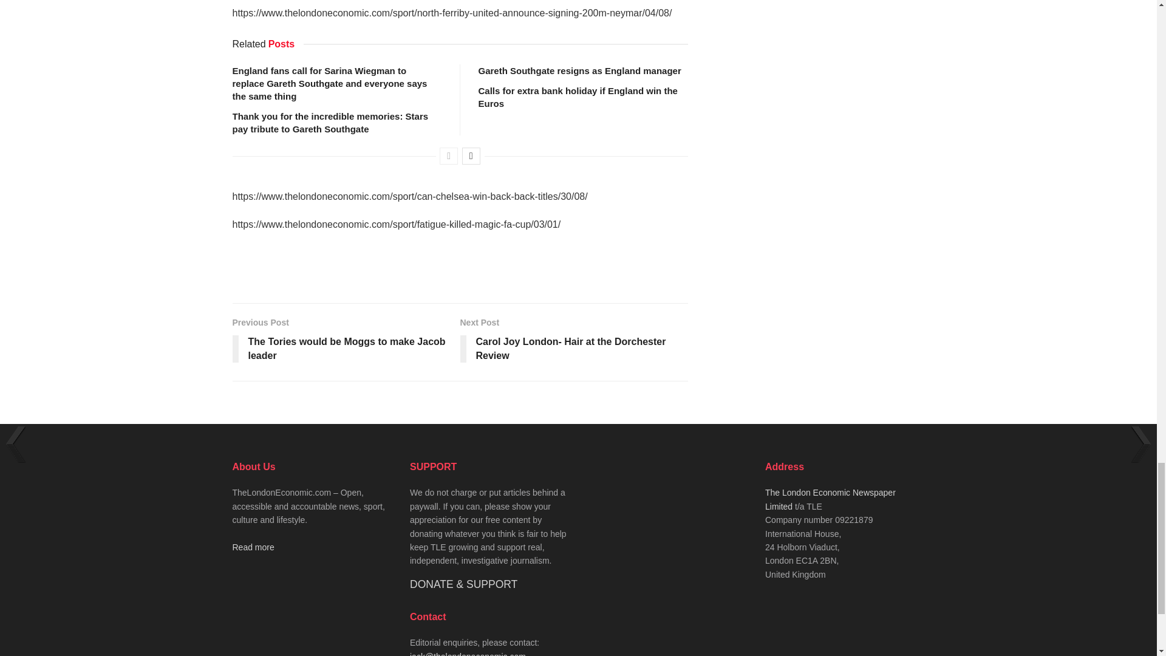 This screenshot has width=1166, height=656. I want to click on Next, so click(471, 156).